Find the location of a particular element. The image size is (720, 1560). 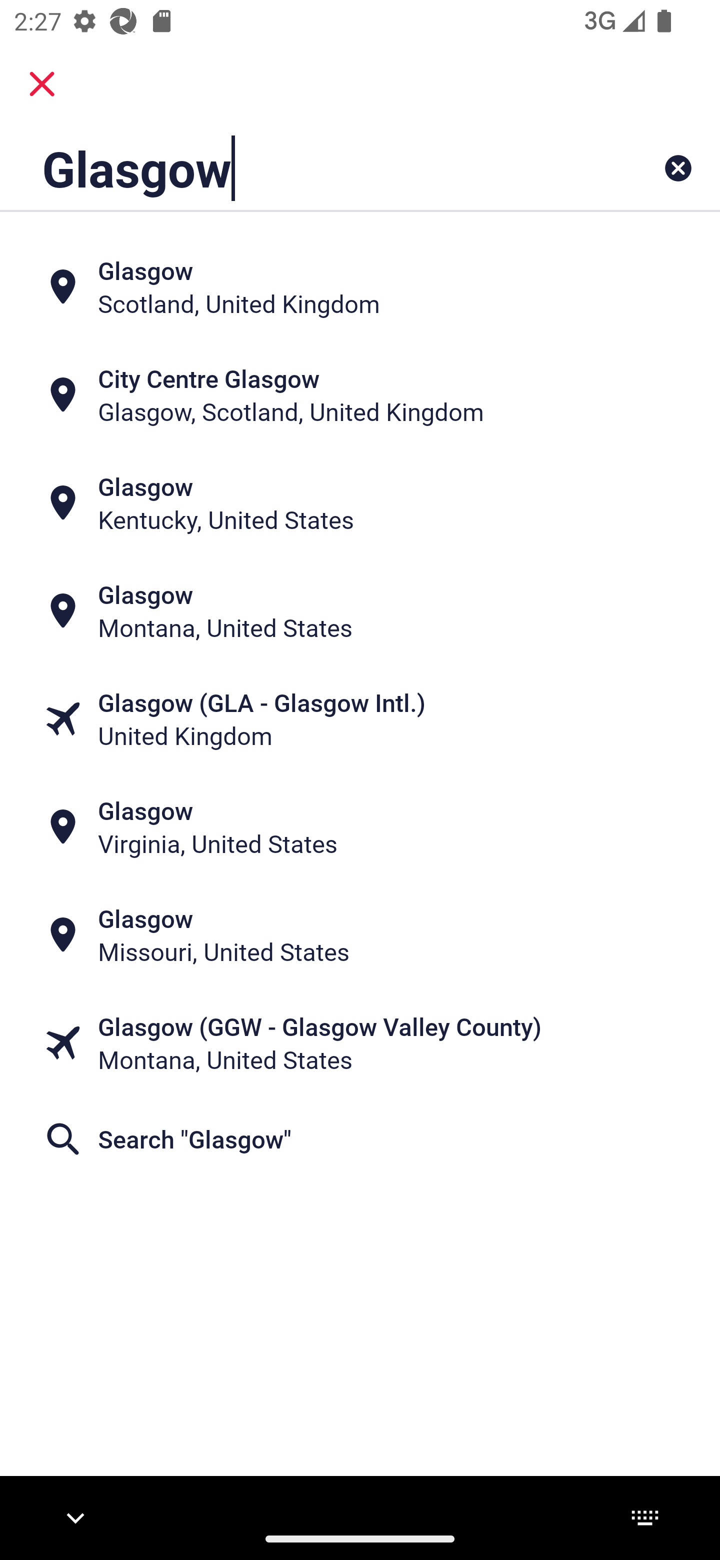

Search "Glasgow" is located at coordinates (360, 1138).